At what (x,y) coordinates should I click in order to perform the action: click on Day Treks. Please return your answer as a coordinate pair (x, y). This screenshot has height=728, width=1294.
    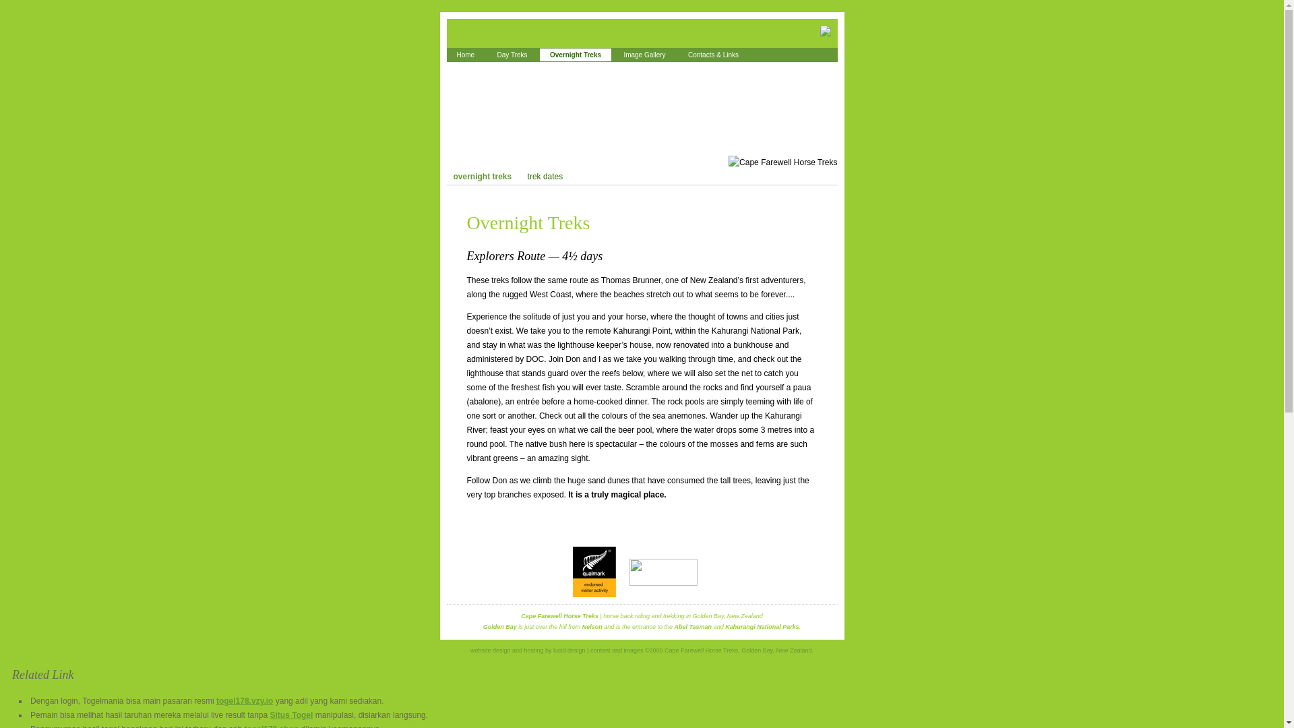
    Looking at the image, I should click on (512, 55).